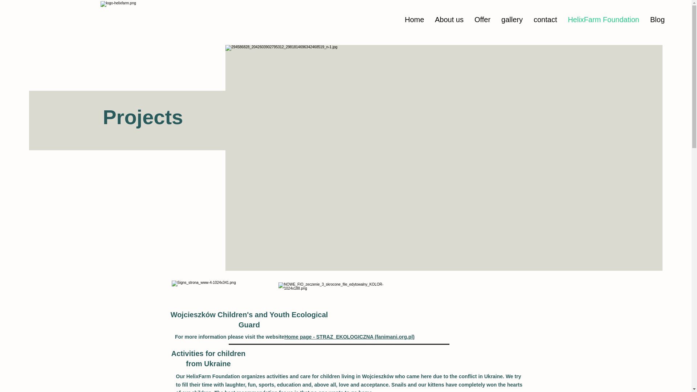  Describe the element at coordinates (482, 20) in the screenshot. I see `Offer` at that location.